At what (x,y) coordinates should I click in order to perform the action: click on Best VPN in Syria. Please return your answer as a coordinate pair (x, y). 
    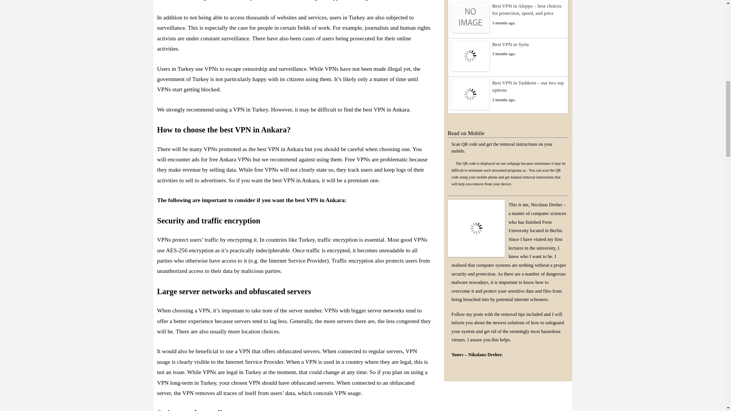
    Looking at the image, I should click on (508, 44).